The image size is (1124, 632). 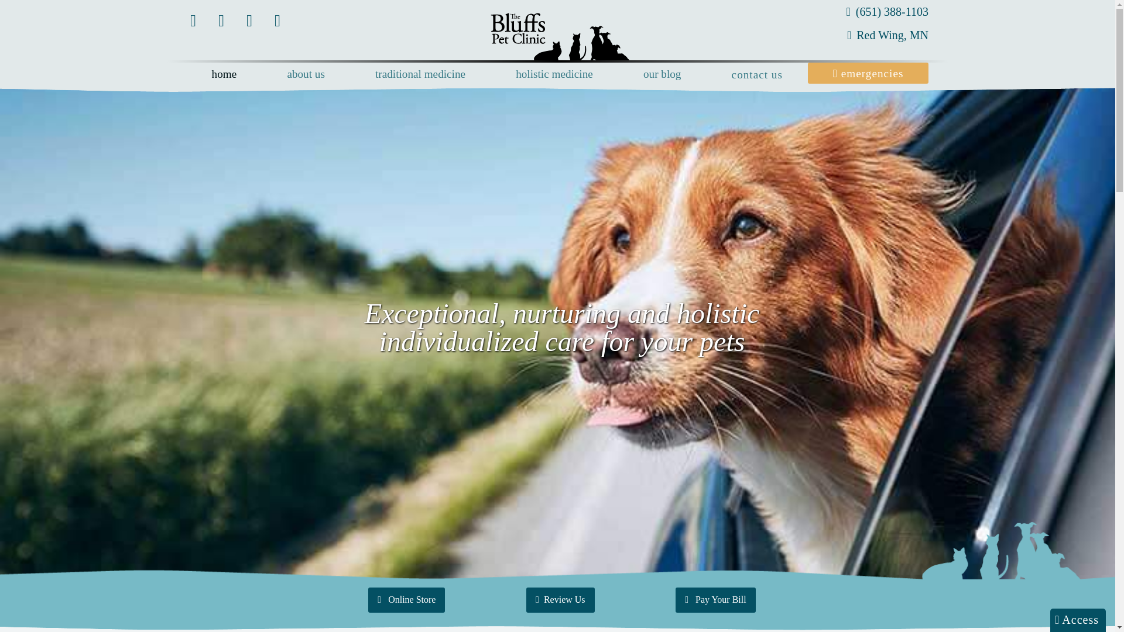 I want to click on Red Wing, MN, so click(x=862, y=35).